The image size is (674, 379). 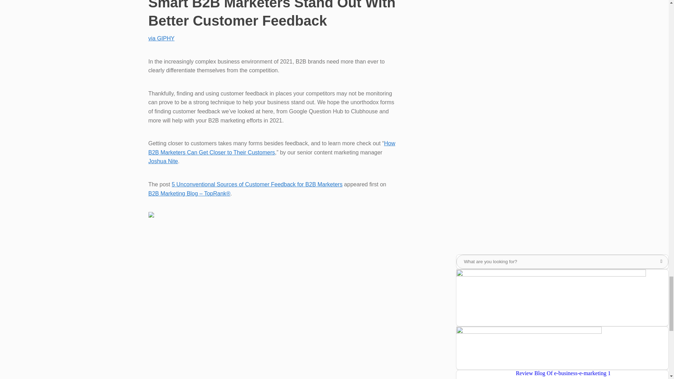 What do you see at coordinates (563, 373) in the screenshot?
I see `Review Blog Of e-business-e-marketing 1` at bounding box center [563, 373].